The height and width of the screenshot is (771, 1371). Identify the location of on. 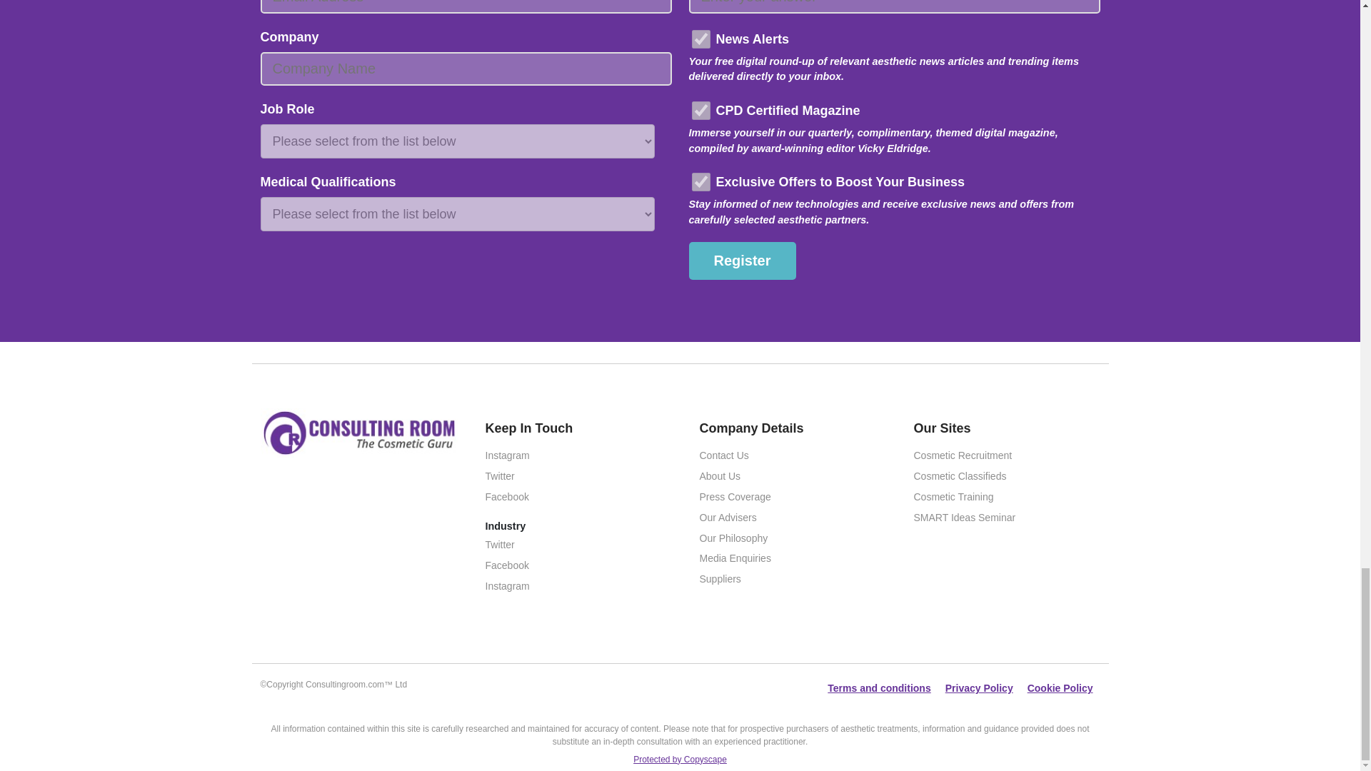
(700, 110).